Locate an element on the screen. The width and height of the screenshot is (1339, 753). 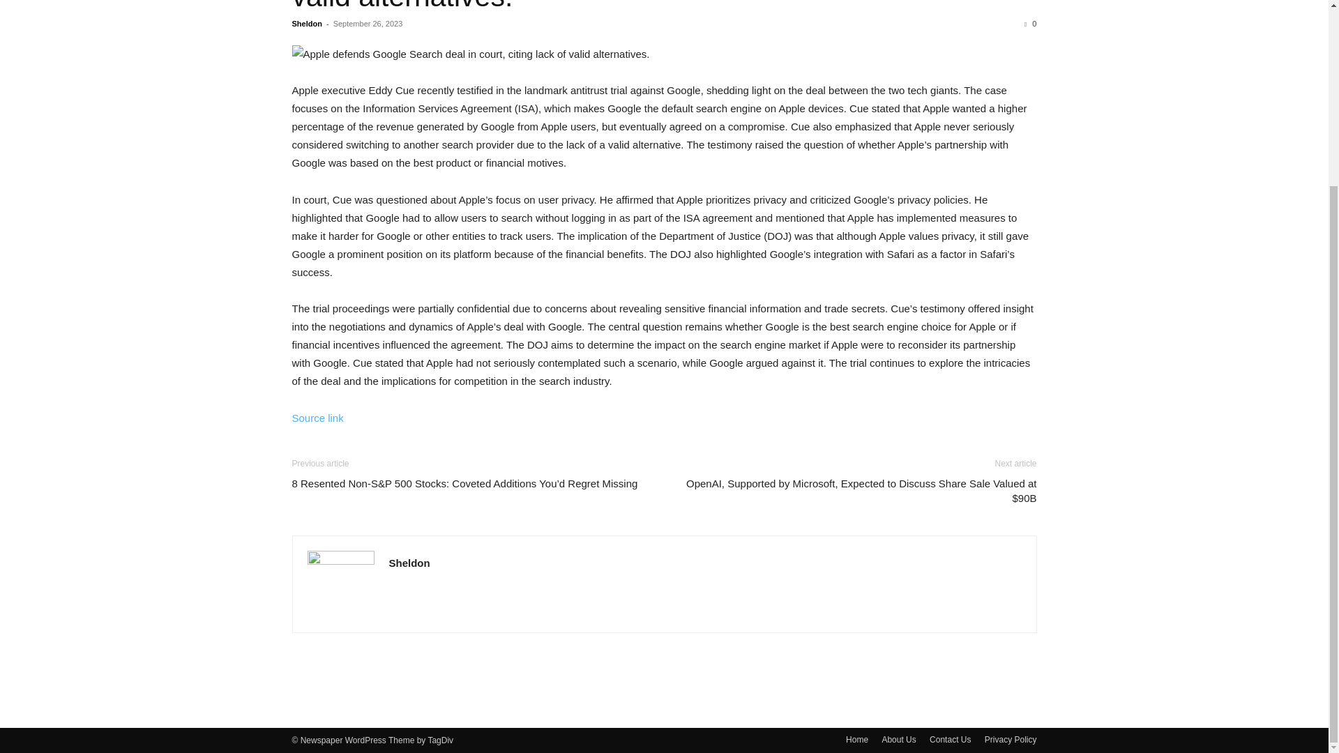
Source link is located at coordinates (317, 418).